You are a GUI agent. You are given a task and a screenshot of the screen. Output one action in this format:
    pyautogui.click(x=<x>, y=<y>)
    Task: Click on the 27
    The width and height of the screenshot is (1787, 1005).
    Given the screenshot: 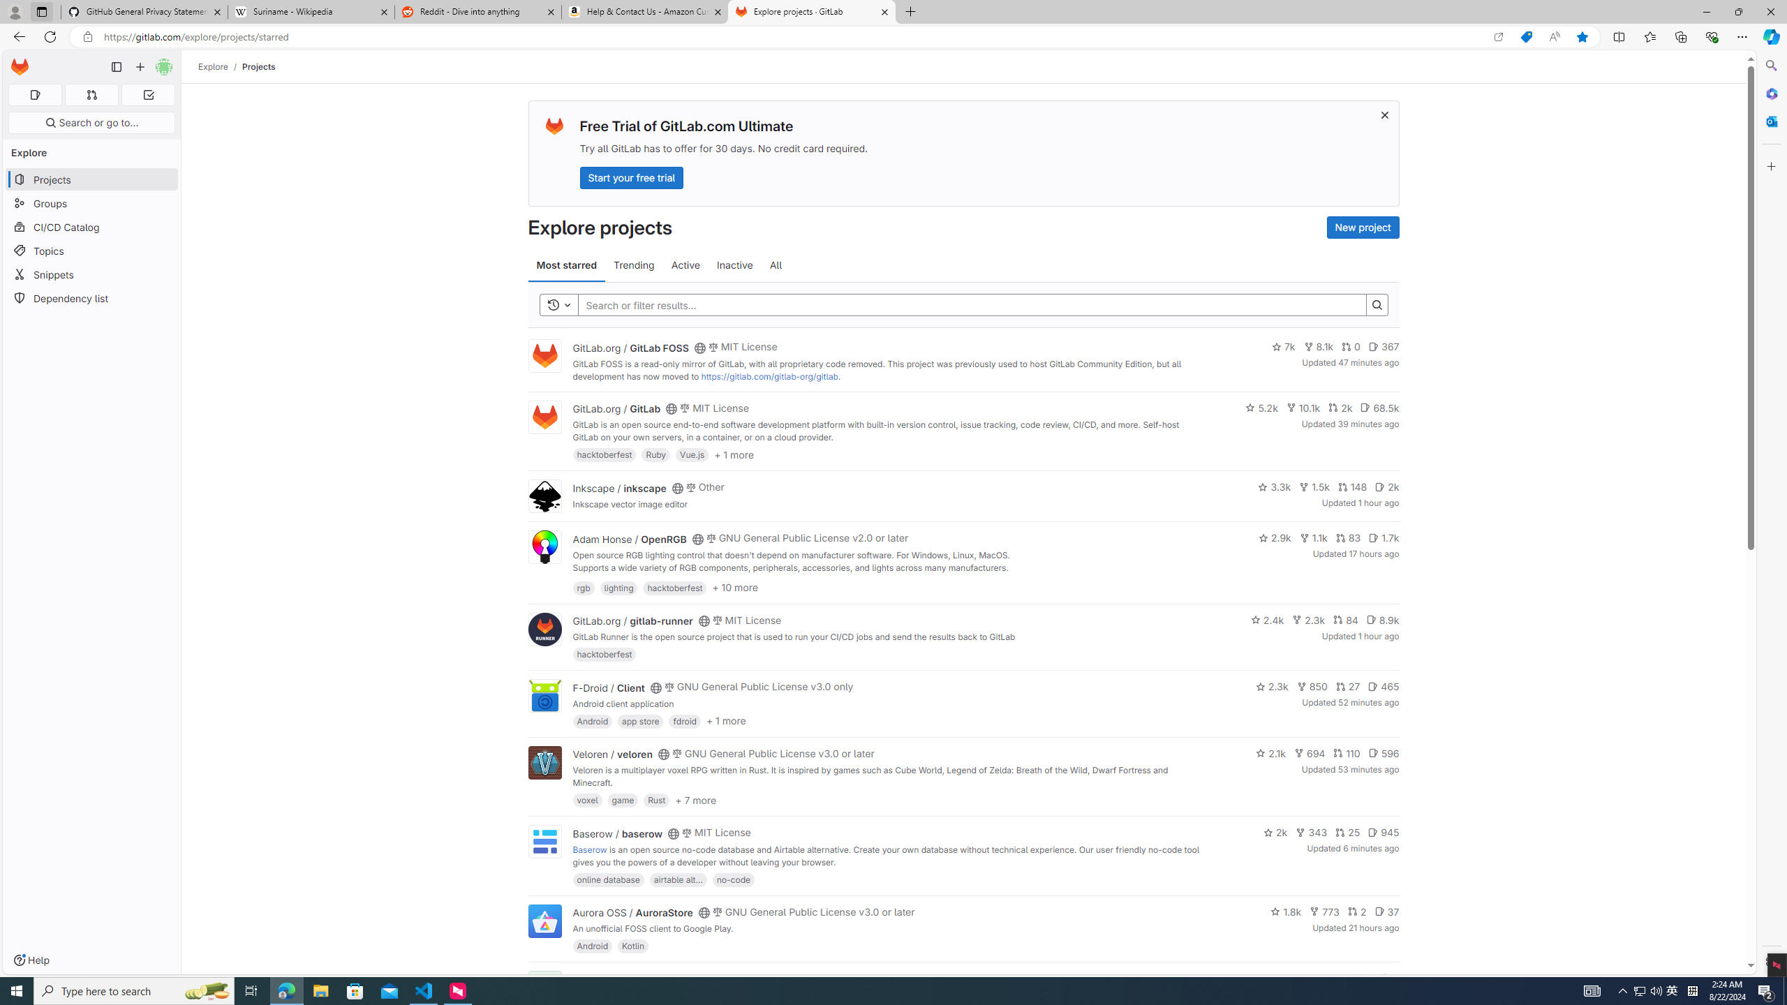 What is the action you would take?
    pyautogui.click(x=1347, y=687)
    